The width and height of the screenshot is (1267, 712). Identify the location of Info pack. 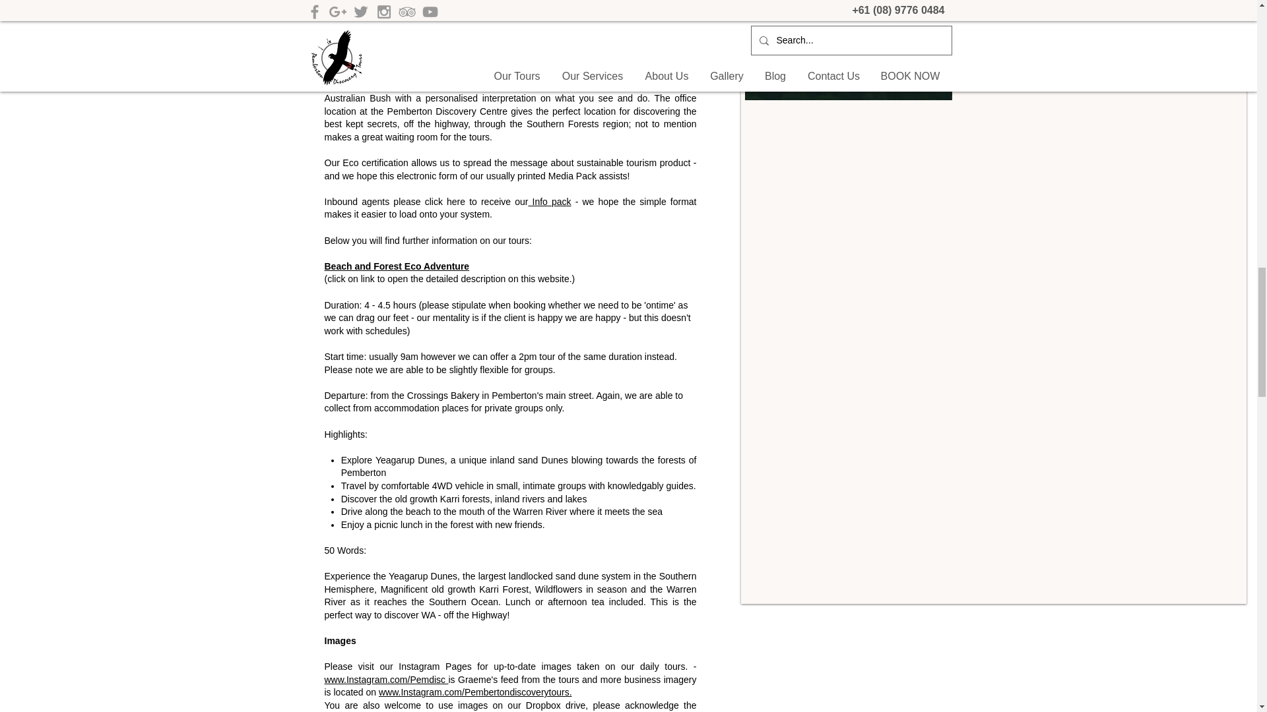
(549, 202).